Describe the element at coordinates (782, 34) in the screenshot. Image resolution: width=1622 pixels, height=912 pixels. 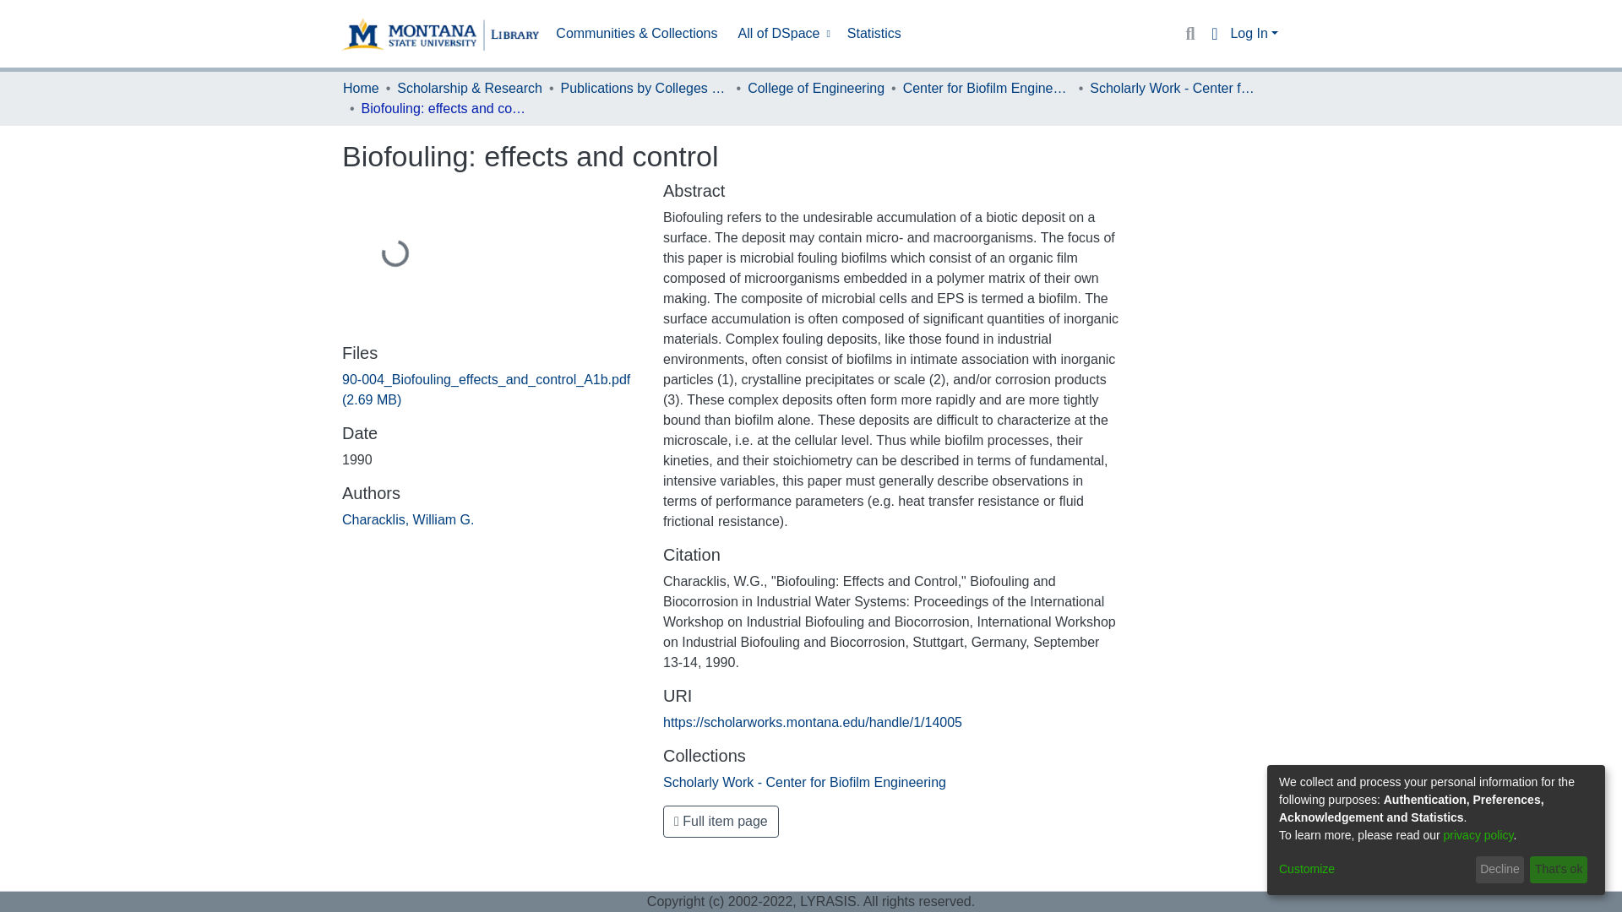
I see `All of DSpace` at that location.